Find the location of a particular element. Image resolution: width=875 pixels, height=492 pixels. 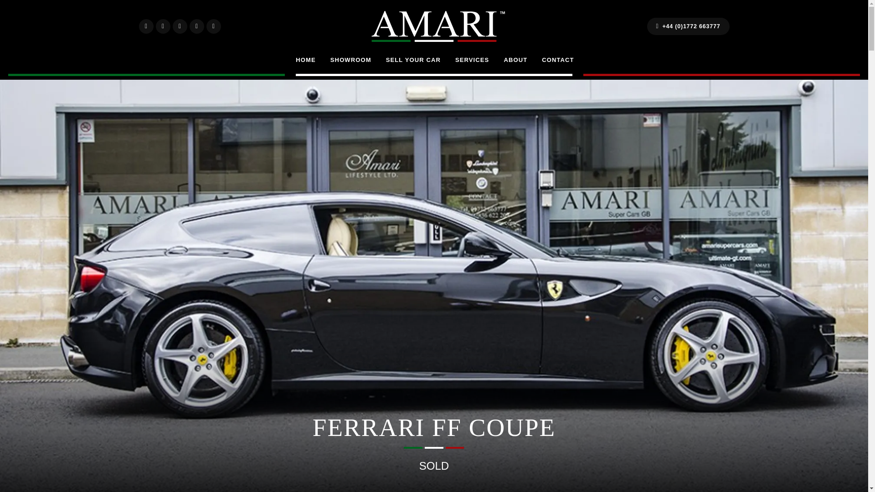

SELL YOUR CAR is located at coordinates (413, 60).